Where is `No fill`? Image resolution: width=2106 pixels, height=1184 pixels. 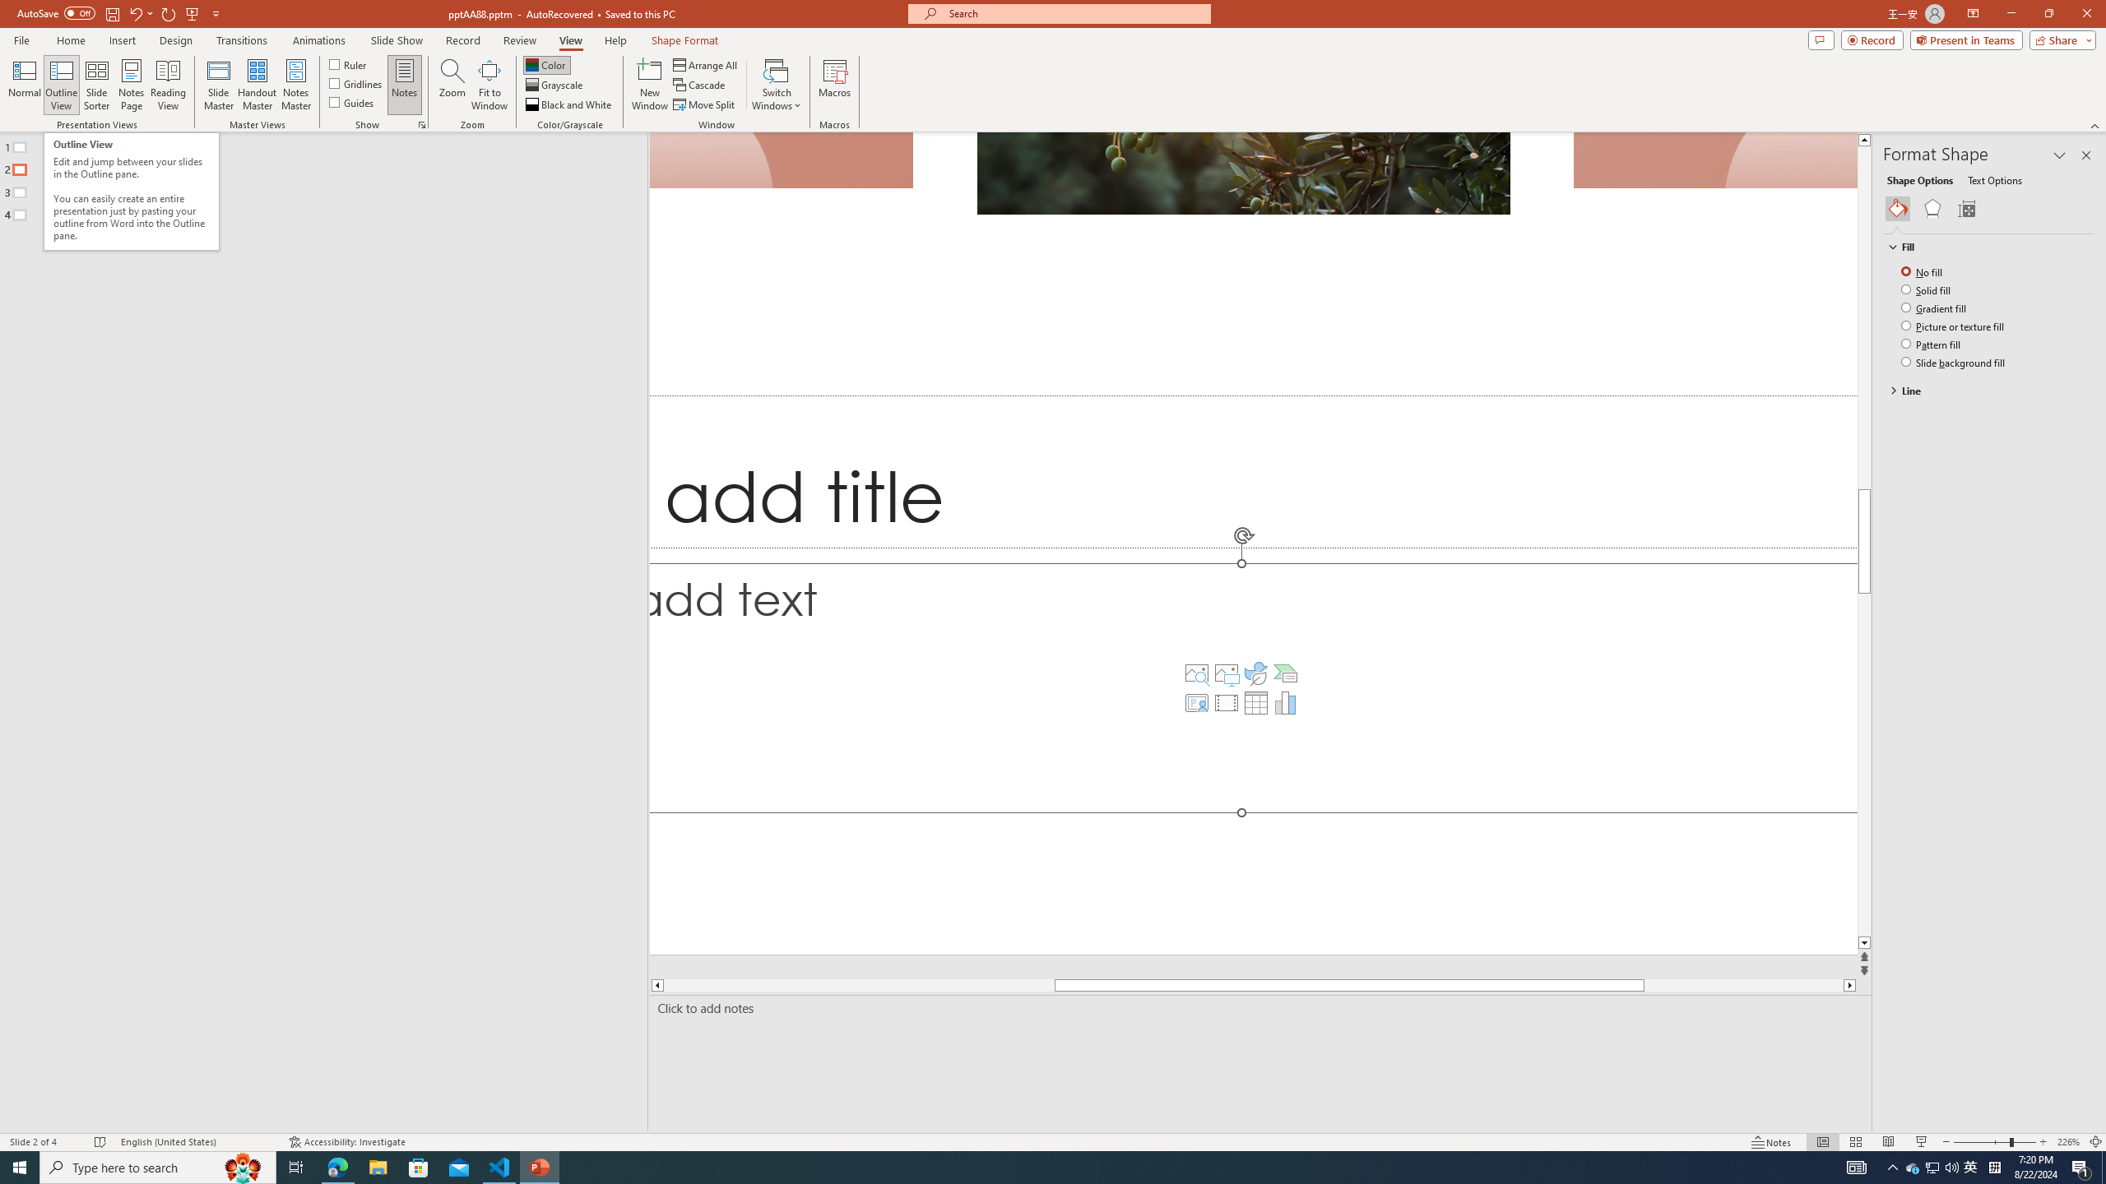
No fill is located at coordinates (1923, 271).